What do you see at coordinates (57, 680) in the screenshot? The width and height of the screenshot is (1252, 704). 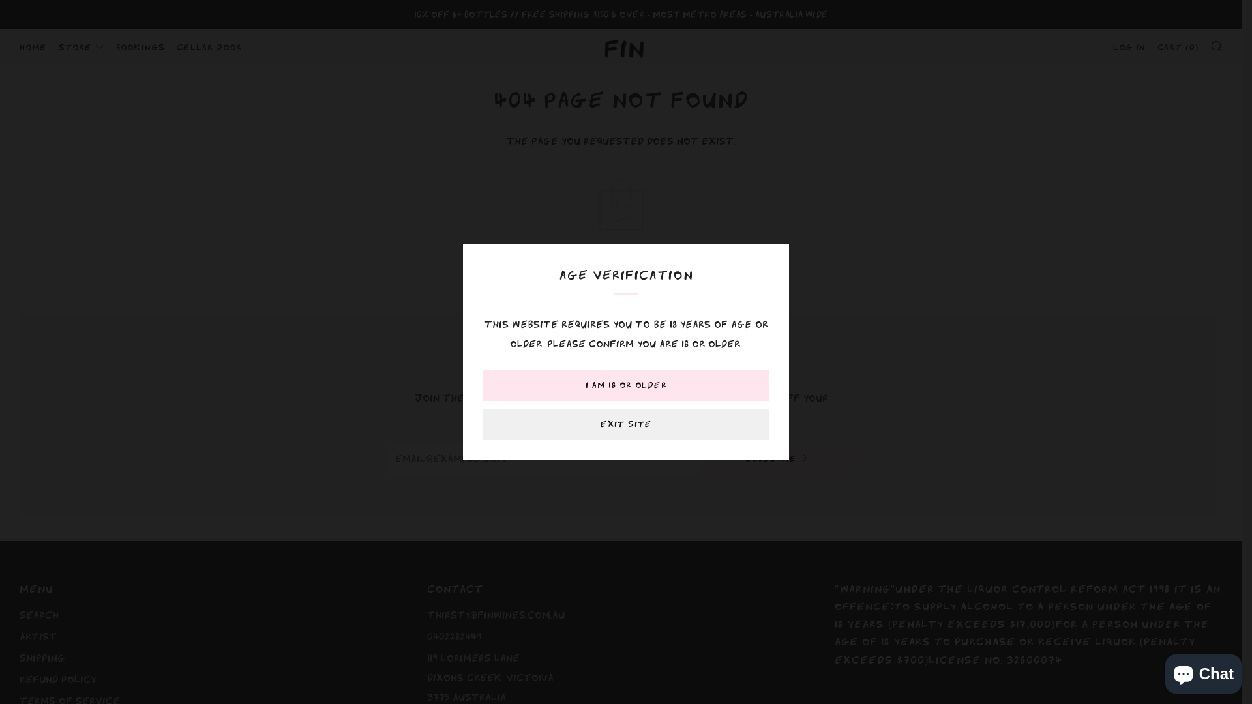 I see `Refund Policy` at bounding box center [57, 680].